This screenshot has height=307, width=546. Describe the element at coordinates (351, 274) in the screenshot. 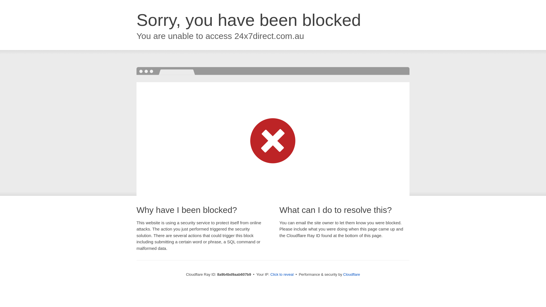

I see `Cloudflare` at that location.